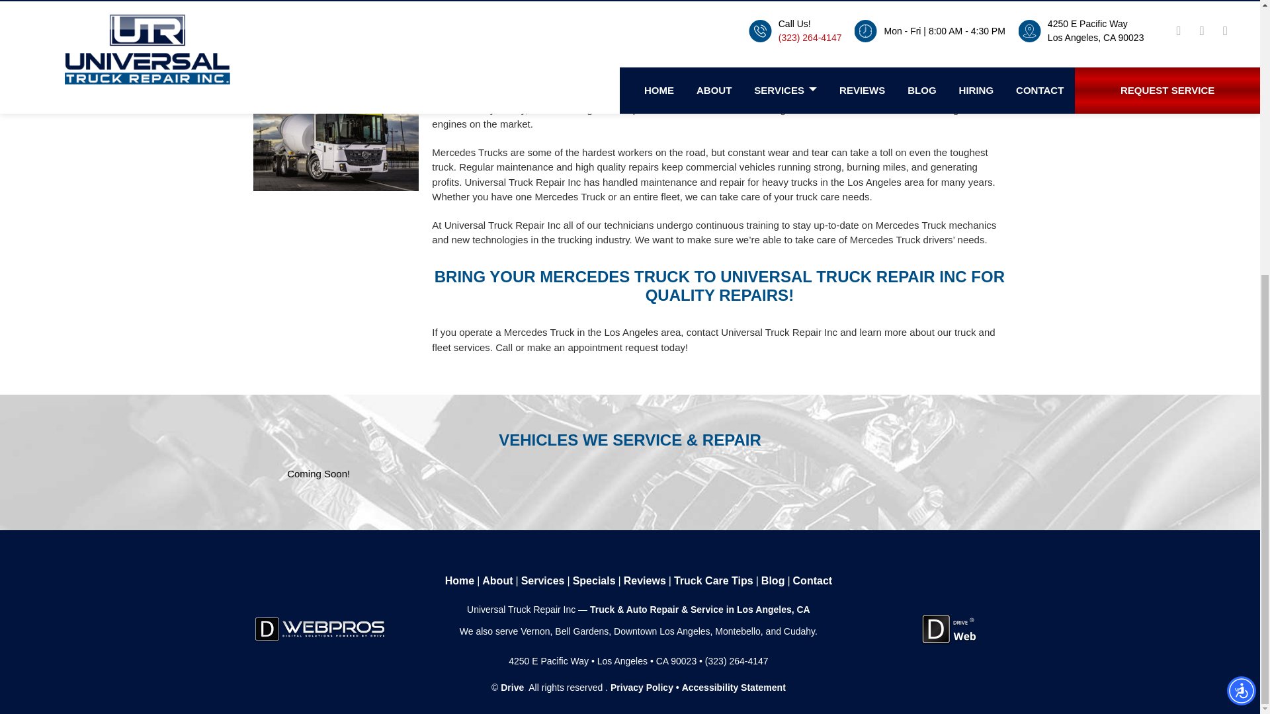  I want to click on Services, so click(542, 581).